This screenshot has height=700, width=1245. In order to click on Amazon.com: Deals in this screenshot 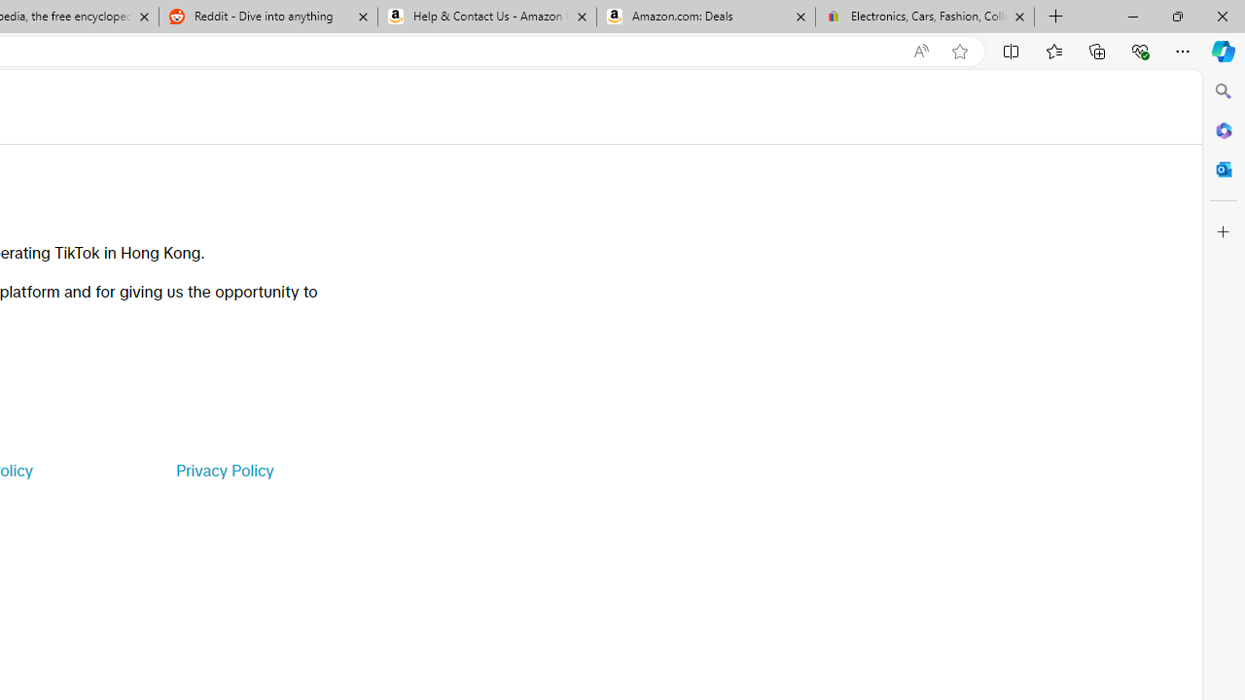, I will do `click(706, 17)`.